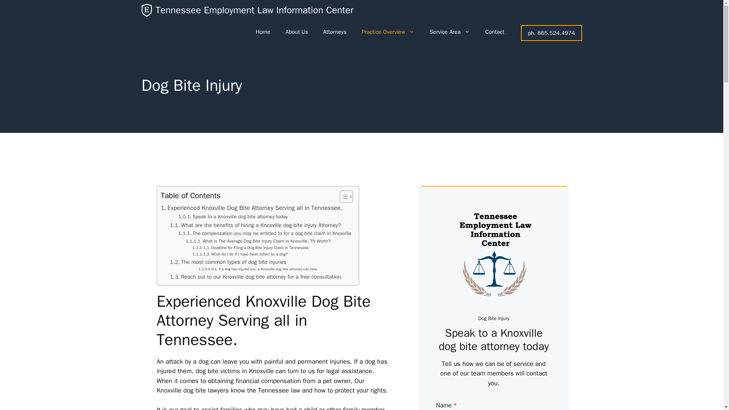 Image resolution: width=729 pixels, height=410 pixels. I want to click on Tennessee Employment Law Information Center, so click(254, 10).